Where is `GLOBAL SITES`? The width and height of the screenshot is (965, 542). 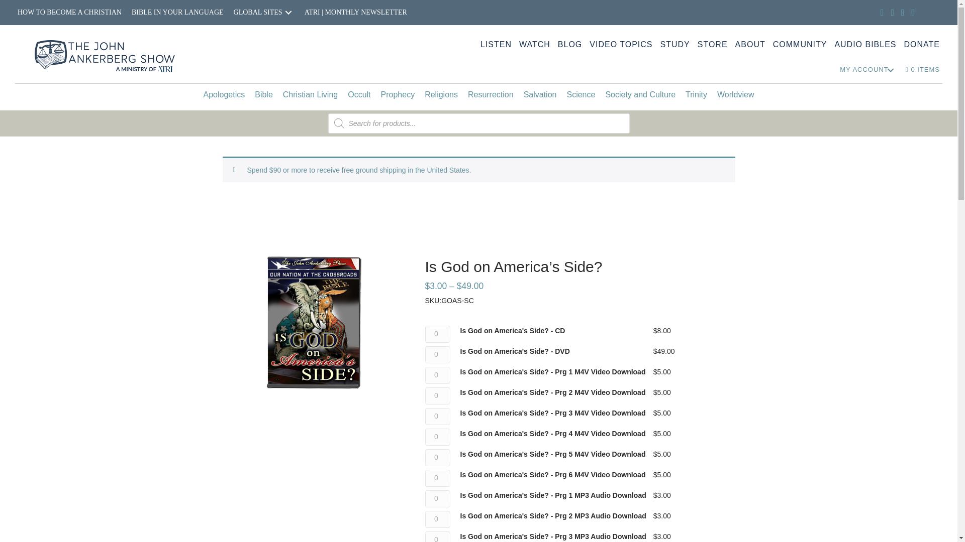
GLOBAL SITES is located at coordinates (264, 13).